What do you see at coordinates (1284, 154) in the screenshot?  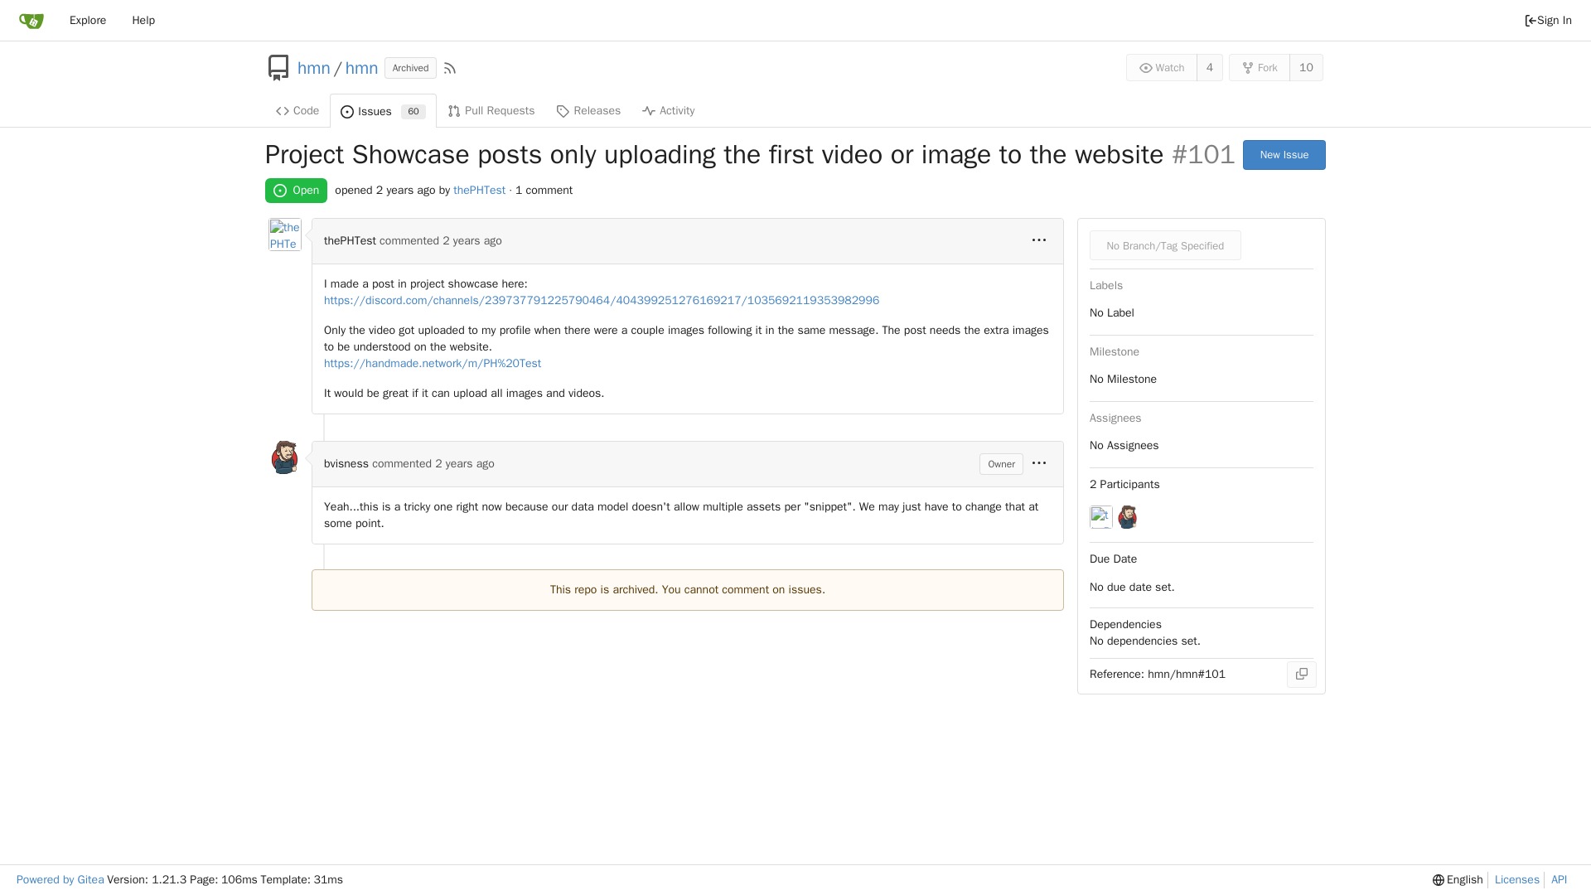 I see `thePHTest` at bounding box center [1284, 154].